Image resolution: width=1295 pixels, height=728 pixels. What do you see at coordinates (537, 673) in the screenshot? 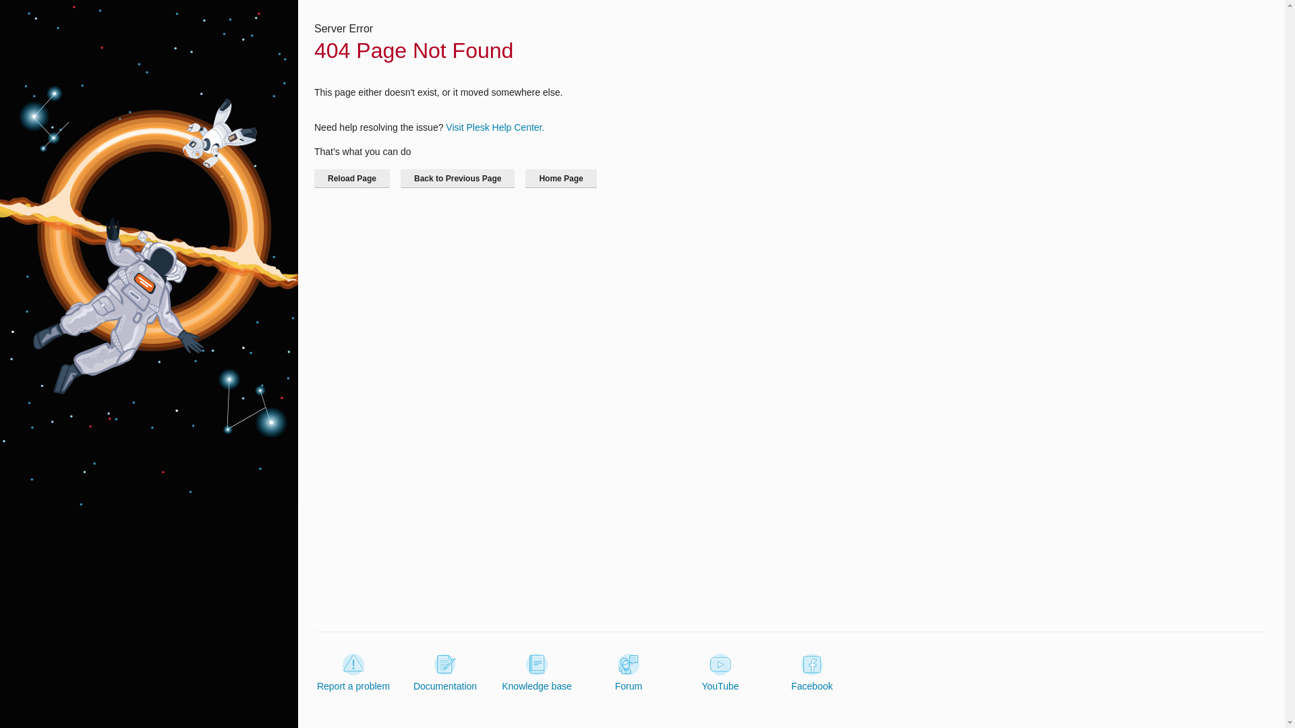
I see `Knowledge base` at bounding box center [537, 673].